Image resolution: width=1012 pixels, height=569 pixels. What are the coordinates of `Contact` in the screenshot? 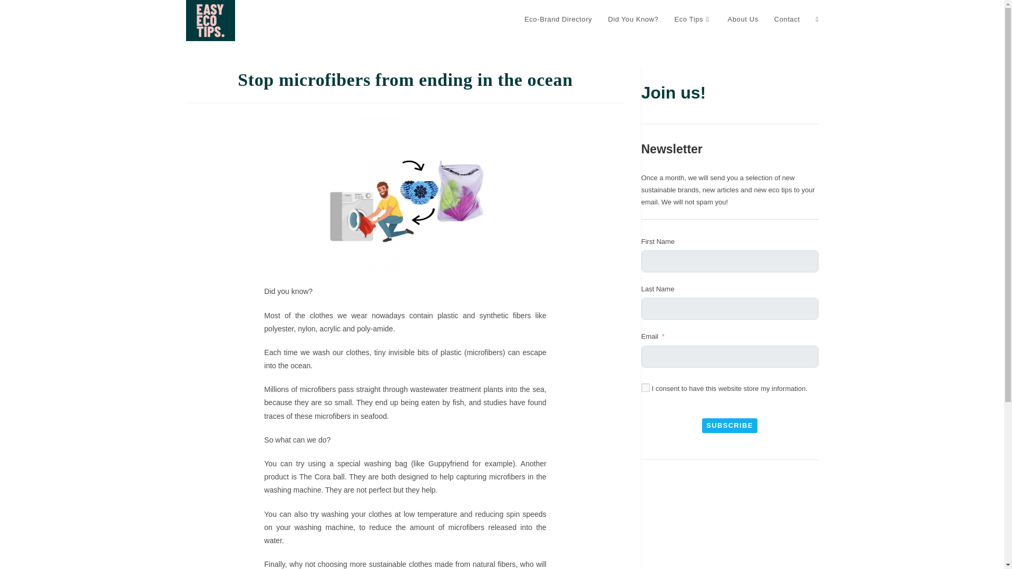 It's located at (786, 19).